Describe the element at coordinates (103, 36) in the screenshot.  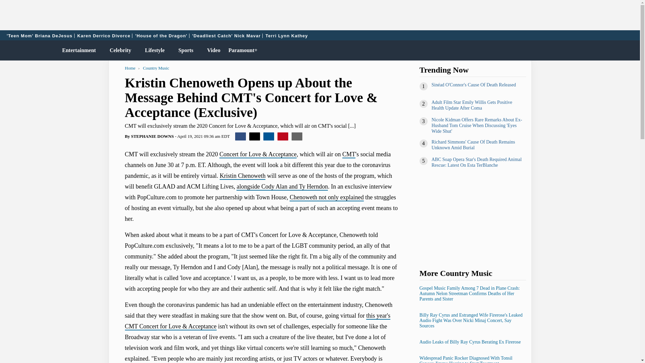
I see `Karen Derrico Divorce` at that location.